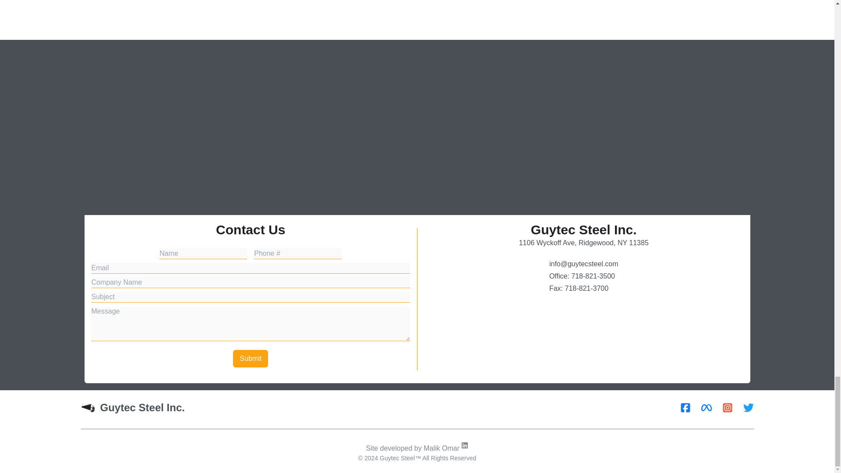  Describe the element at coordinates (586, 288) in the screenshot. I see `718-821-3700` at that location.